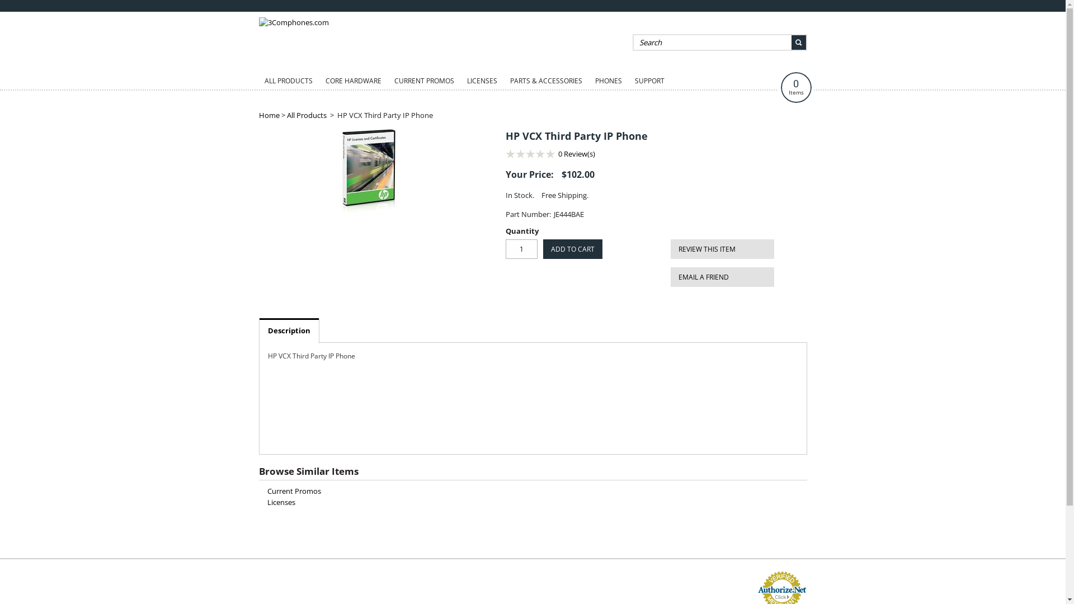 This screenshot has height=604, width=1074. Describe the element at coordinates (722, 249) in the screenshot. I see `REVIEW THIS ITEM` at that location.